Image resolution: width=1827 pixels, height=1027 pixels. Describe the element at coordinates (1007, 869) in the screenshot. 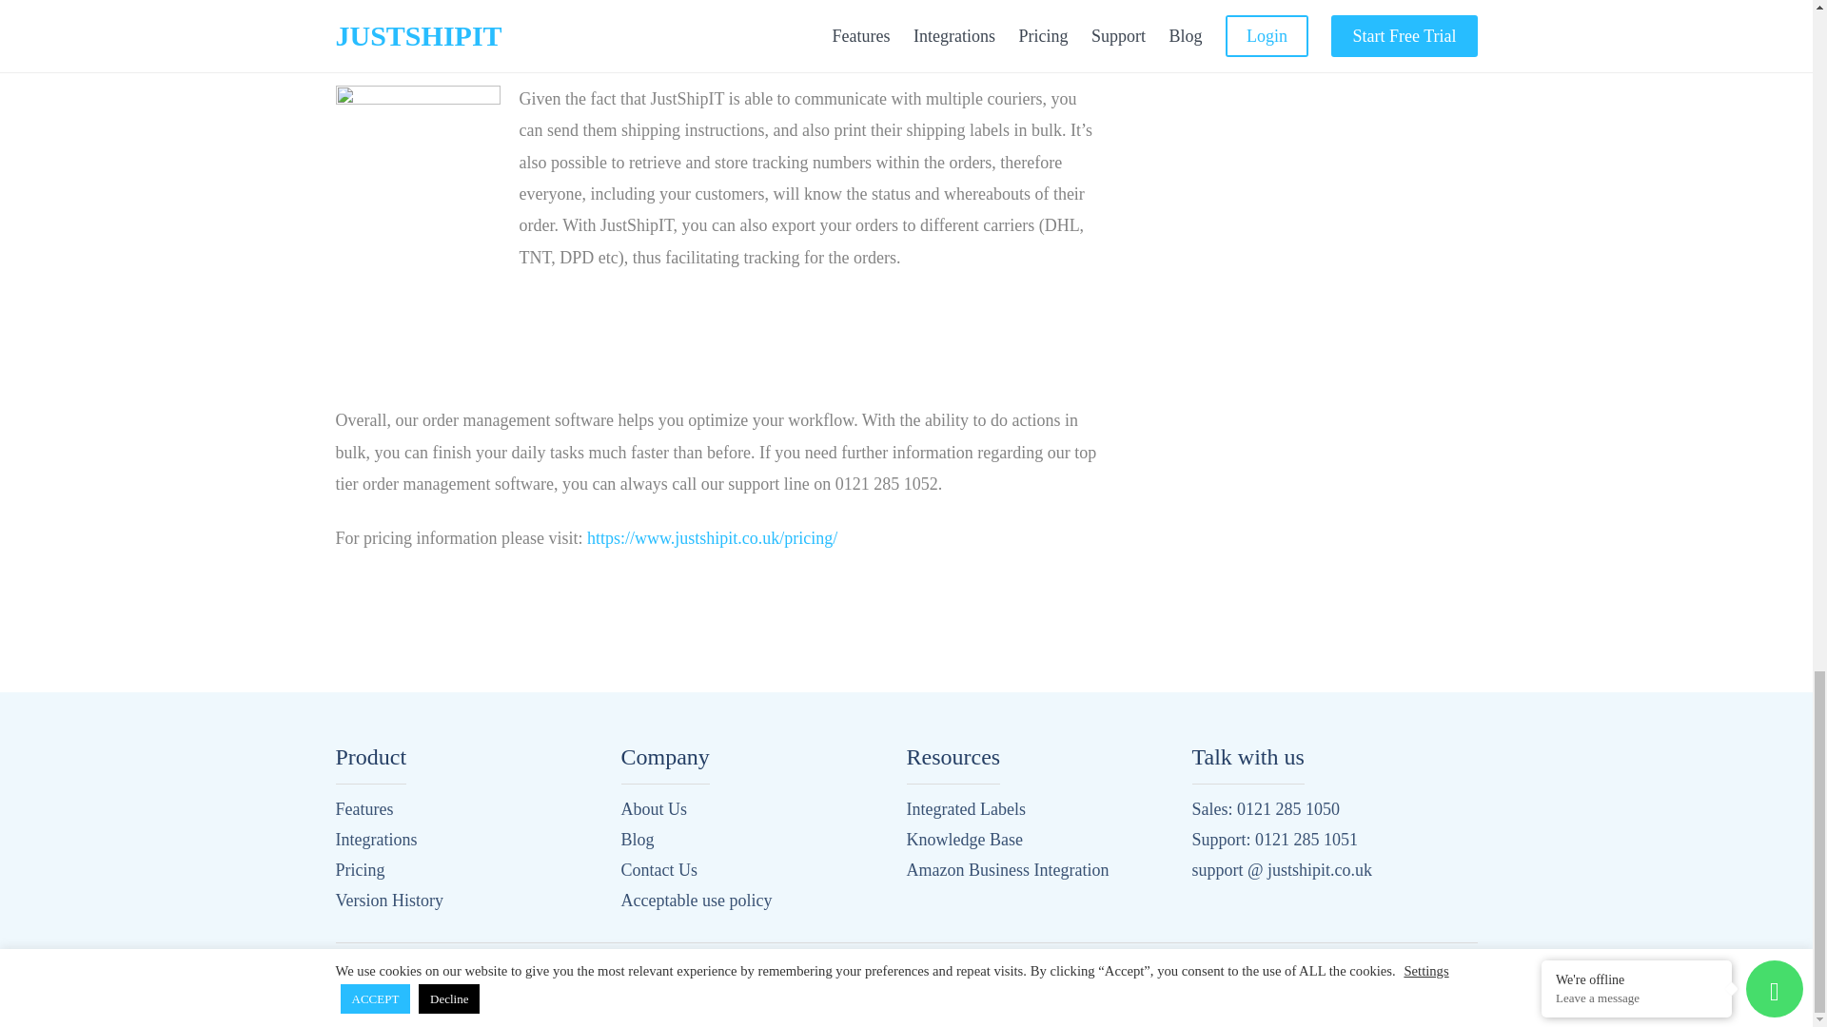

I see `Amazon Business Integration` at that location.